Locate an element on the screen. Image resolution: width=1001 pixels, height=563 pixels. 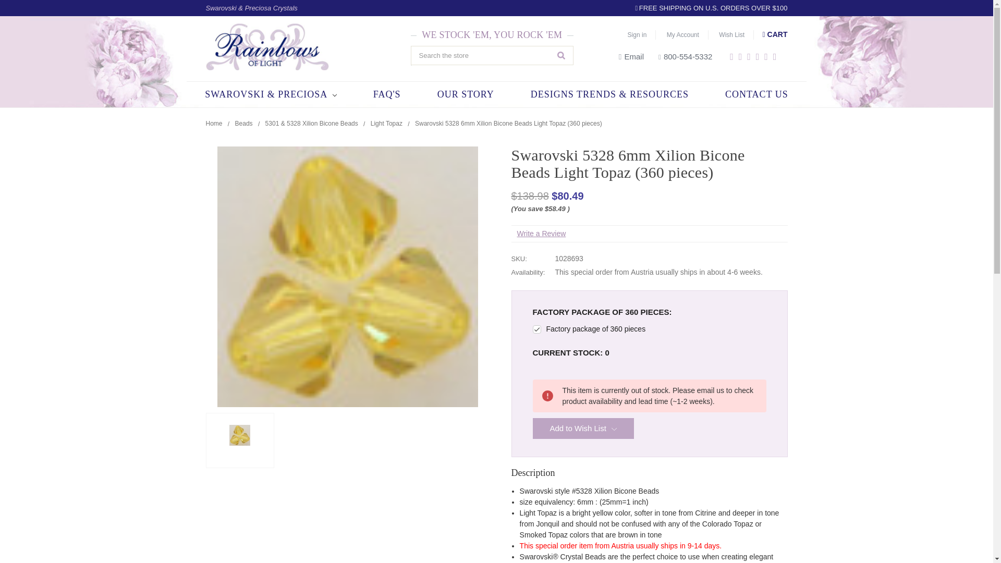
FAQ'S is located at coordinates (387, 94).